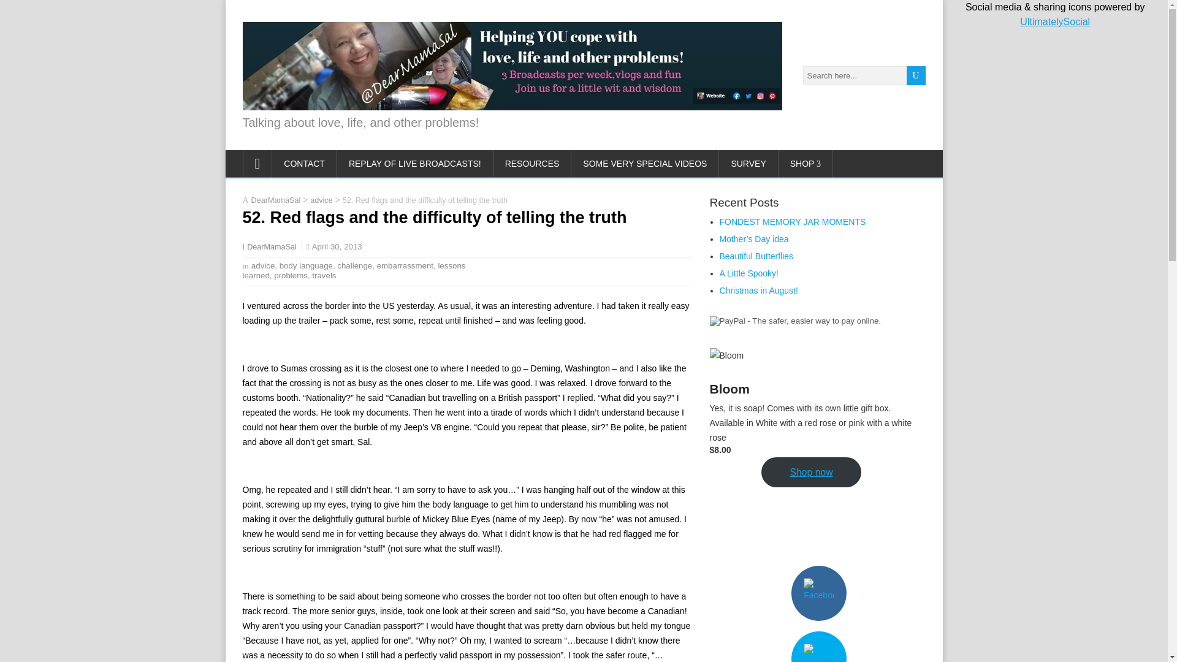  I want to click on travels, so click(324, 275).